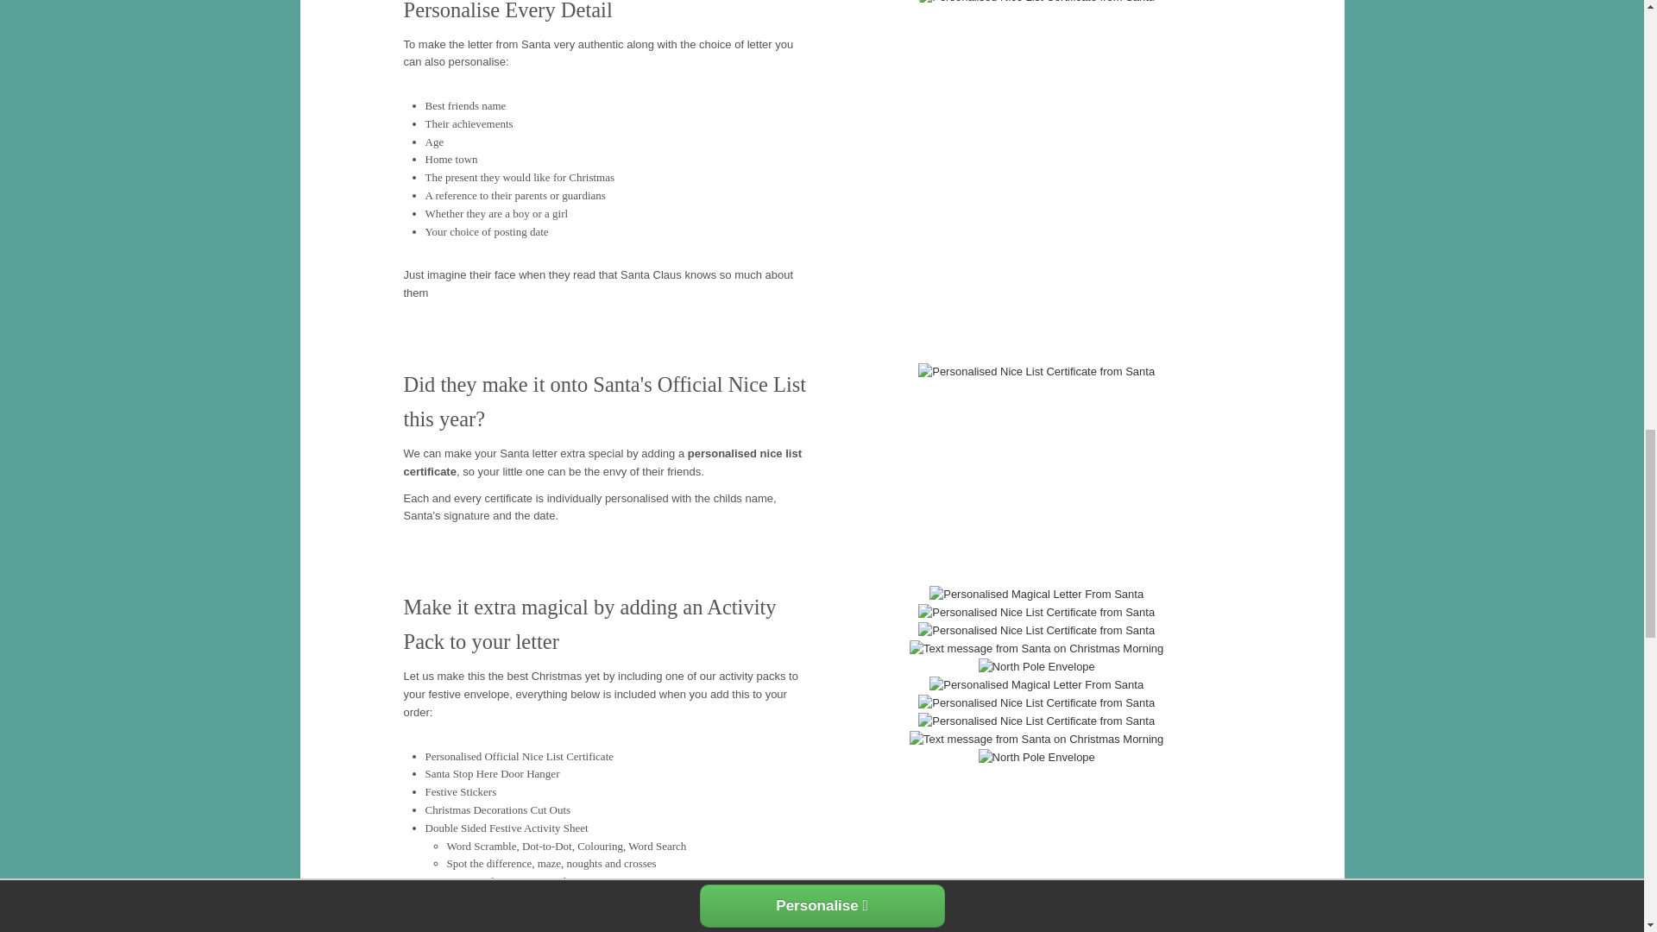 The height and width of the screenshot is (932, 1657). What do you see at coordinates (1036, 595) in the screenshot?
I see `Personalised Magical Letter From Santa` at bounding box center [1036, 595].